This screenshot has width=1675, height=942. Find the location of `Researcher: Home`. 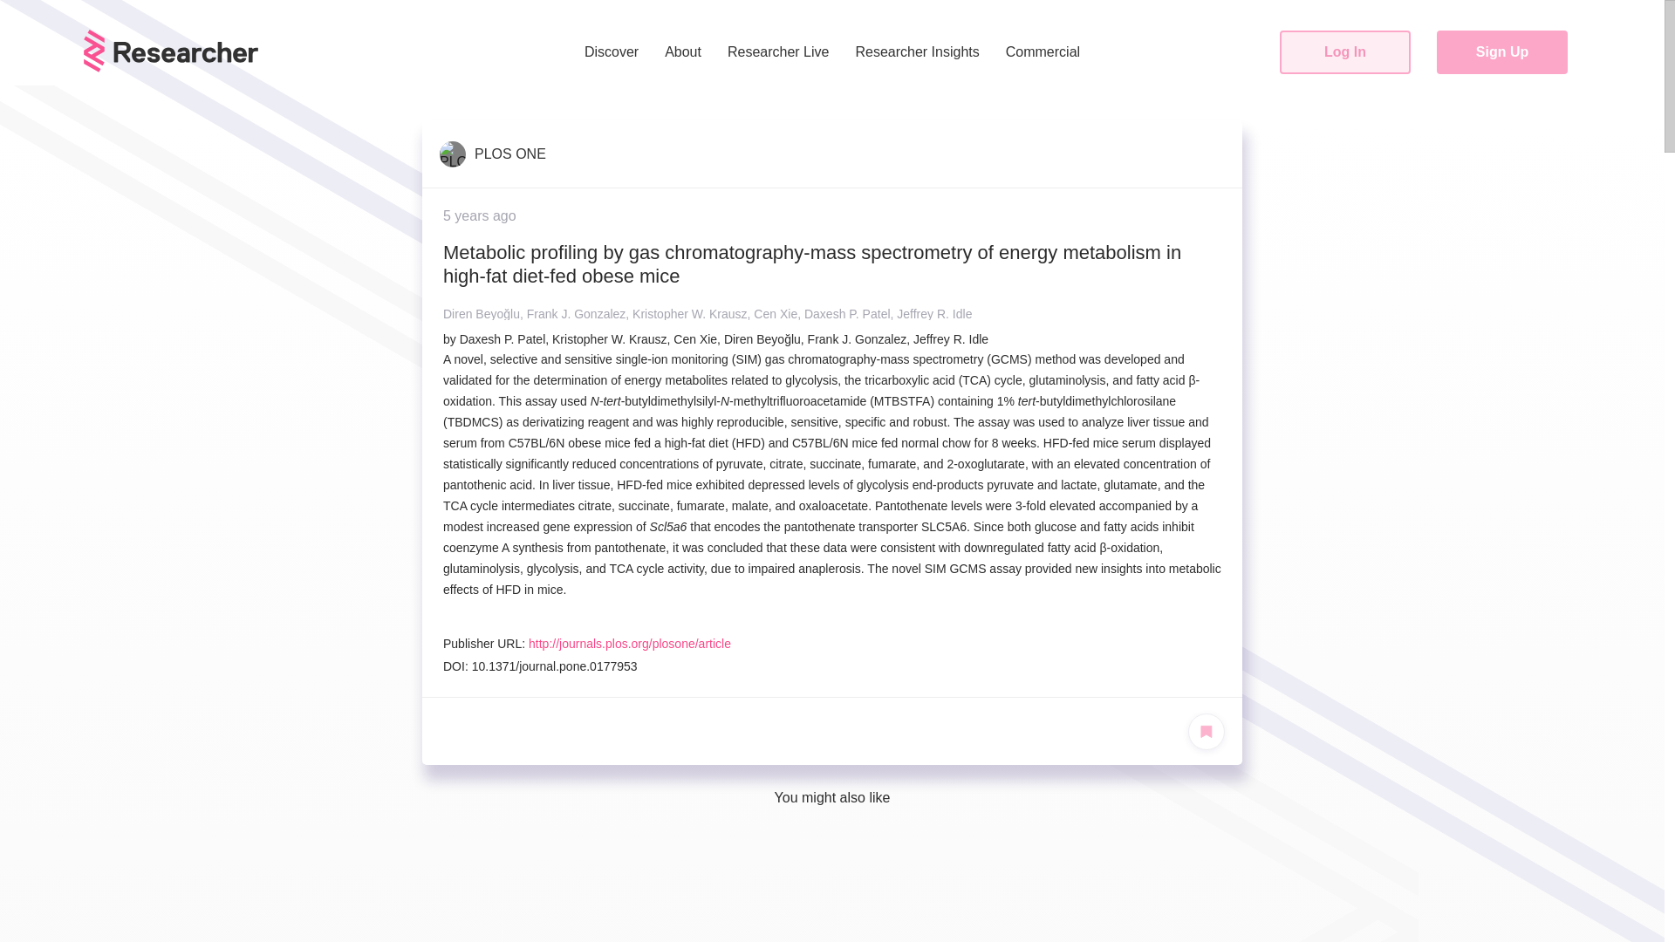

Researcher: Home is located at coordinates (171, 68).